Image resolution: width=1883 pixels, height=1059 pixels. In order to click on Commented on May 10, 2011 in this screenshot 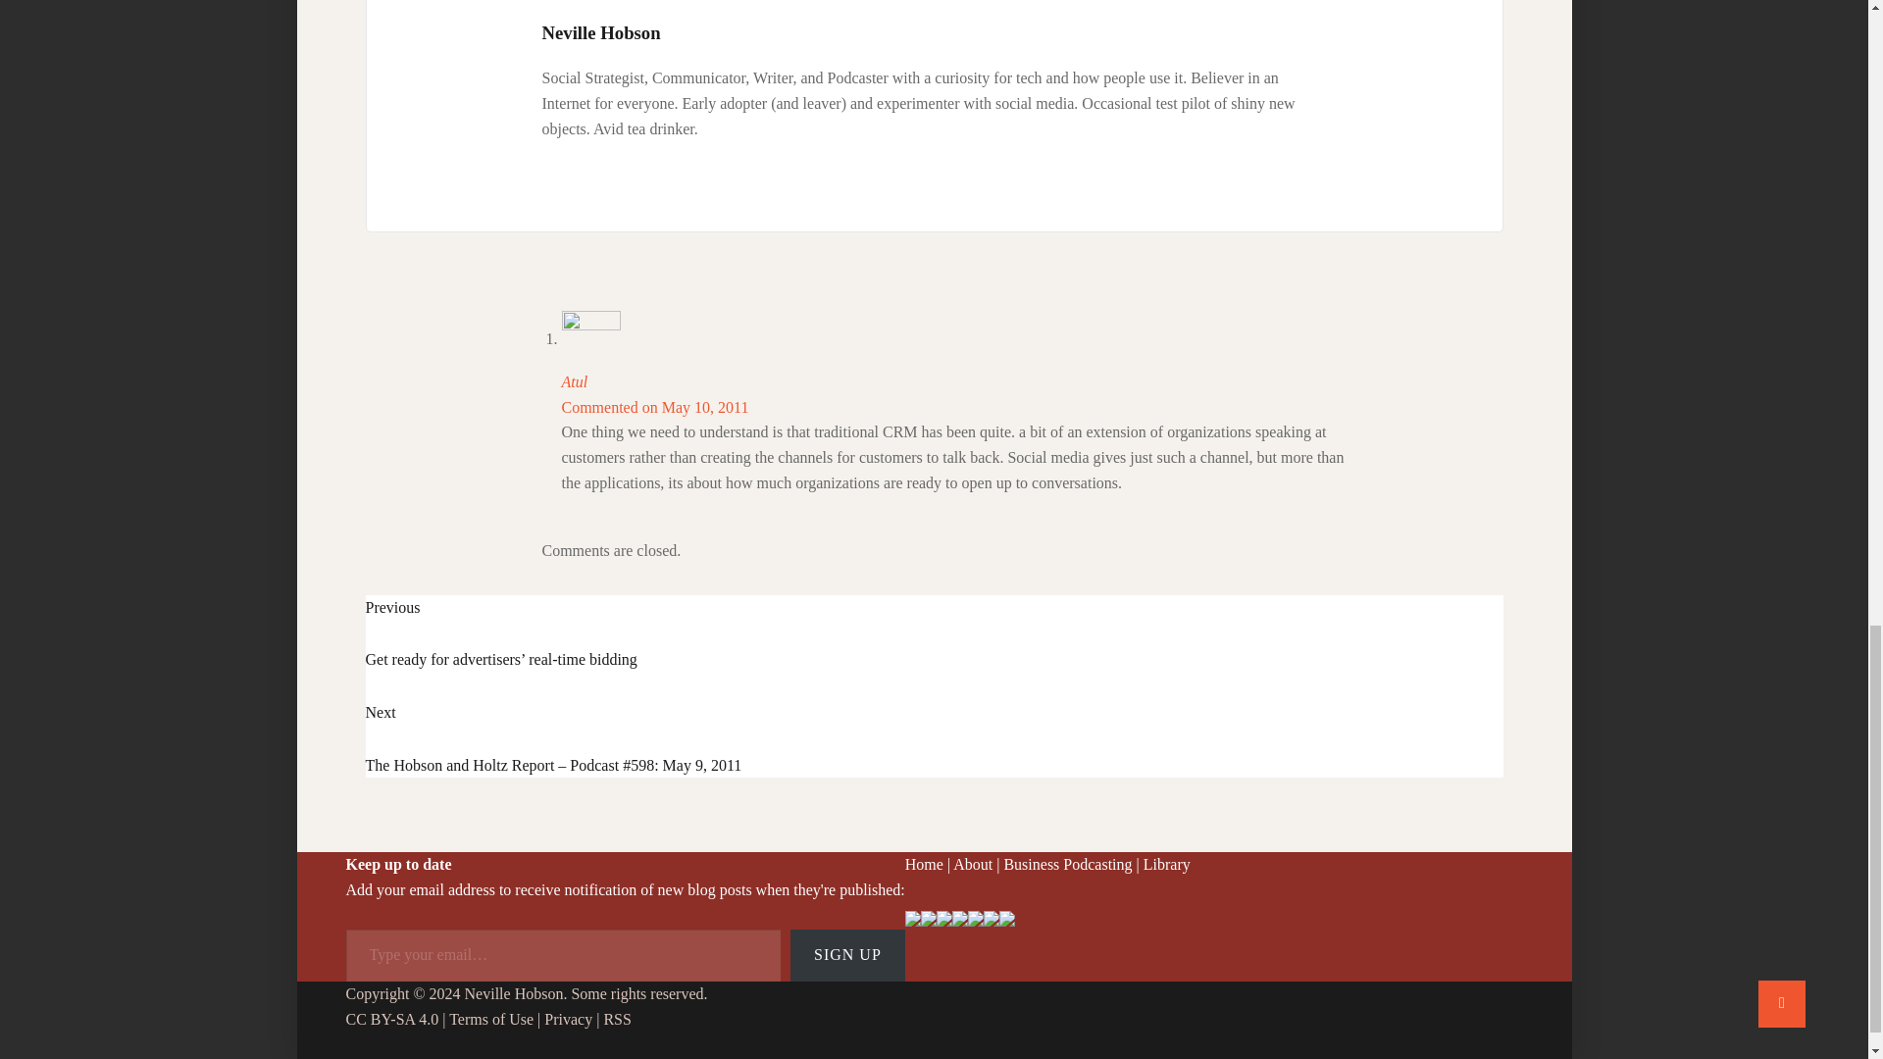, I will do `click(654, 408)`.